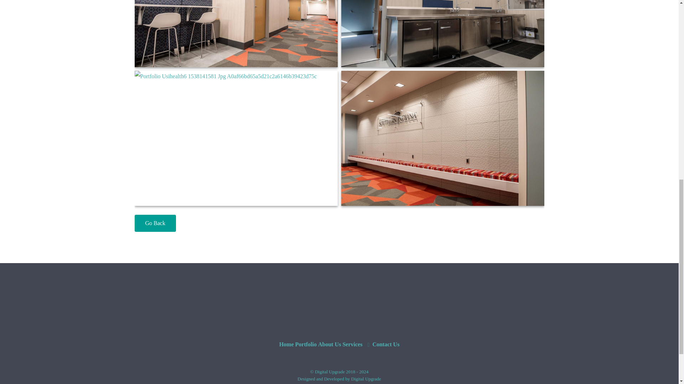 The width and height of the screenshot is (684, 384). I want to click on Go Back, so click(155, 223).